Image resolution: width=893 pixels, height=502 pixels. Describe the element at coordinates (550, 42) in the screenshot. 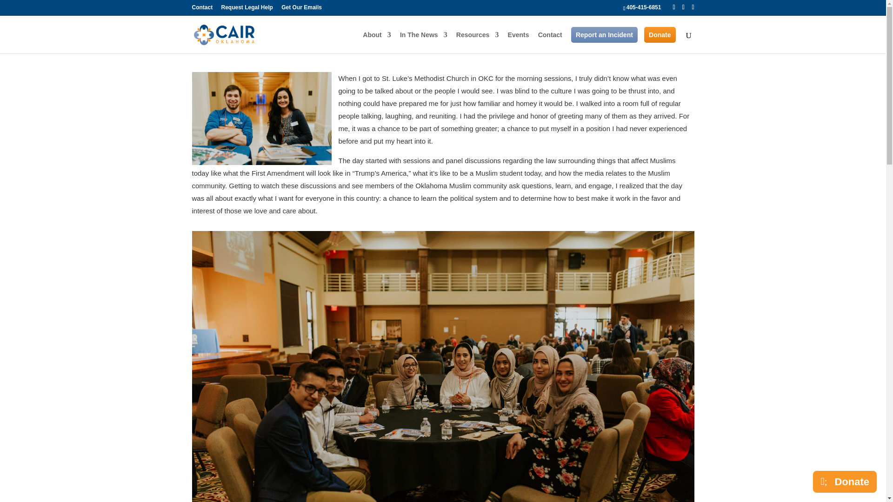

I see `Contact` at that location.